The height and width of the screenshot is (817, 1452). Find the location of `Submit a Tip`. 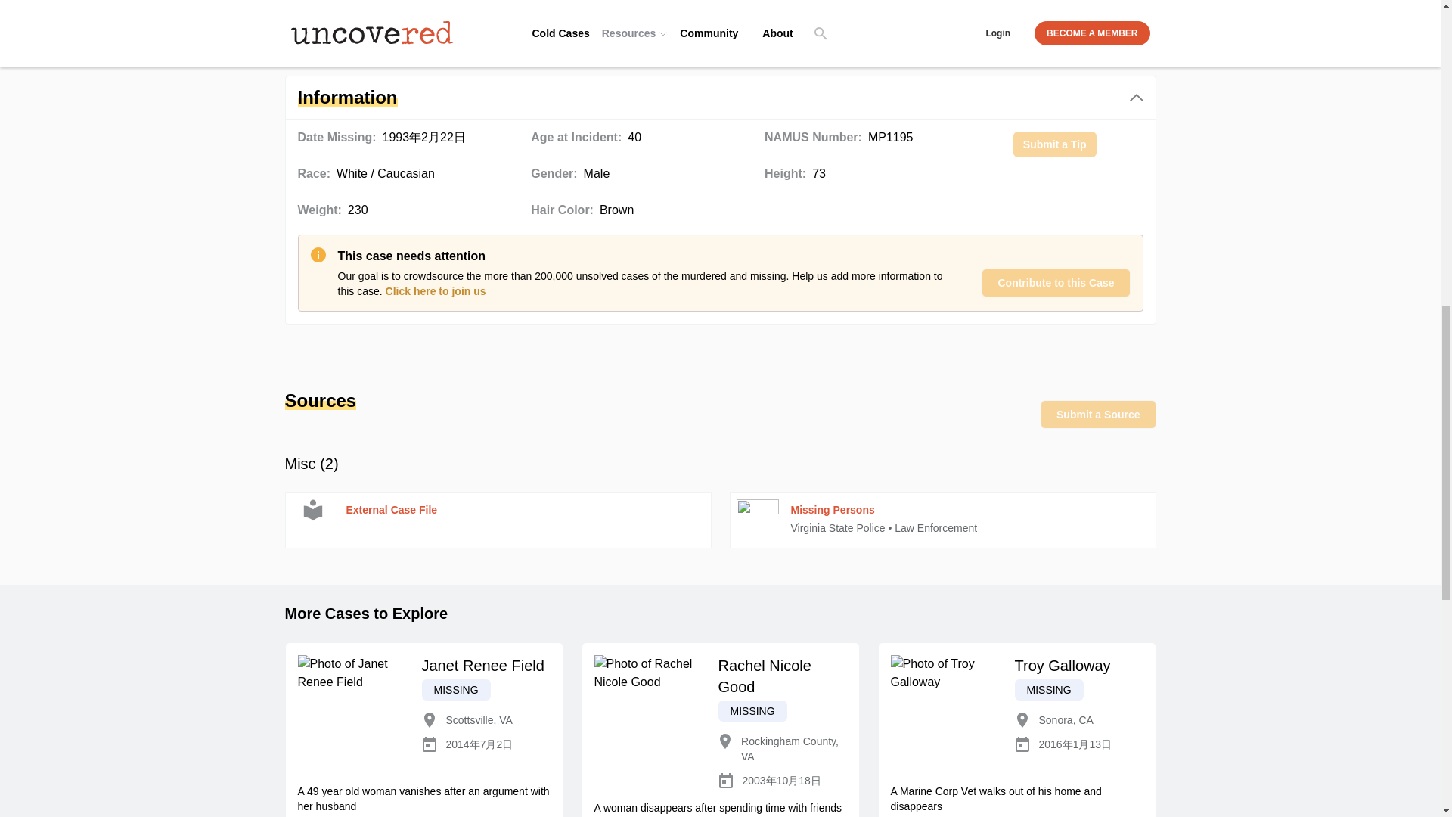

Submit a Tip is located at coordinates (1054, 144).